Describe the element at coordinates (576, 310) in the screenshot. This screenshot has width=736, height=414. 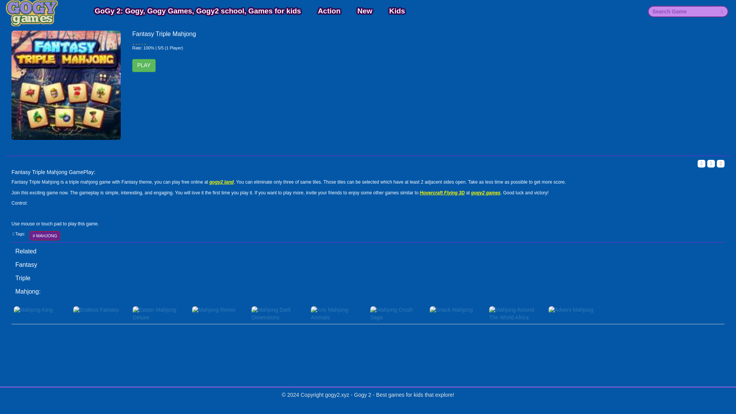
I see `Advent Mahjong` at that location.